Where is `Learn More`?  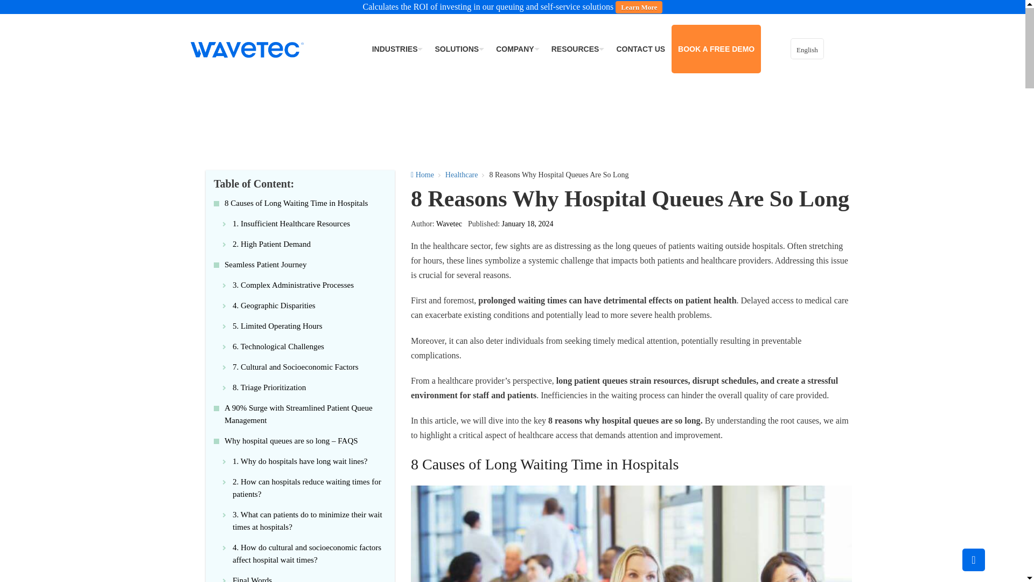 Learn More is located at coordinates (639, 7).